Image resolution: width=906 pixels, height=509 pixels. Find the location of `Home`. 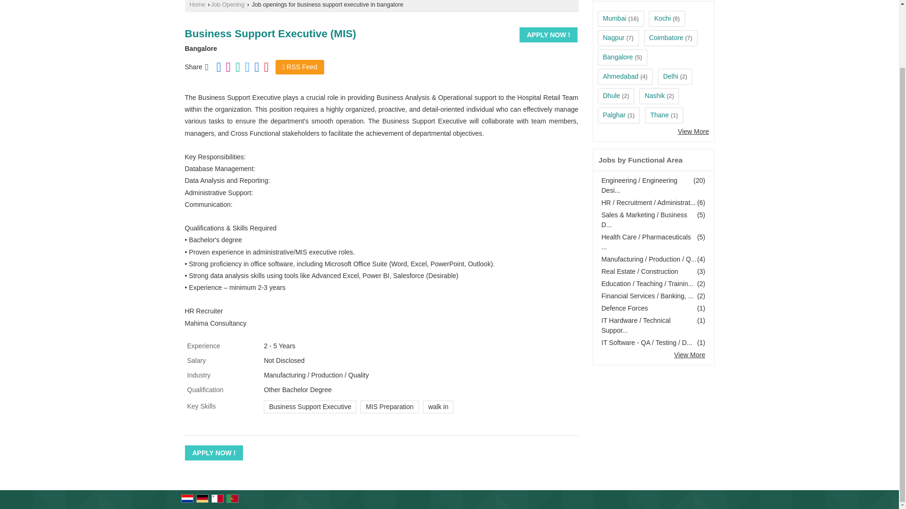

Home is located at coordinates (197, 5).